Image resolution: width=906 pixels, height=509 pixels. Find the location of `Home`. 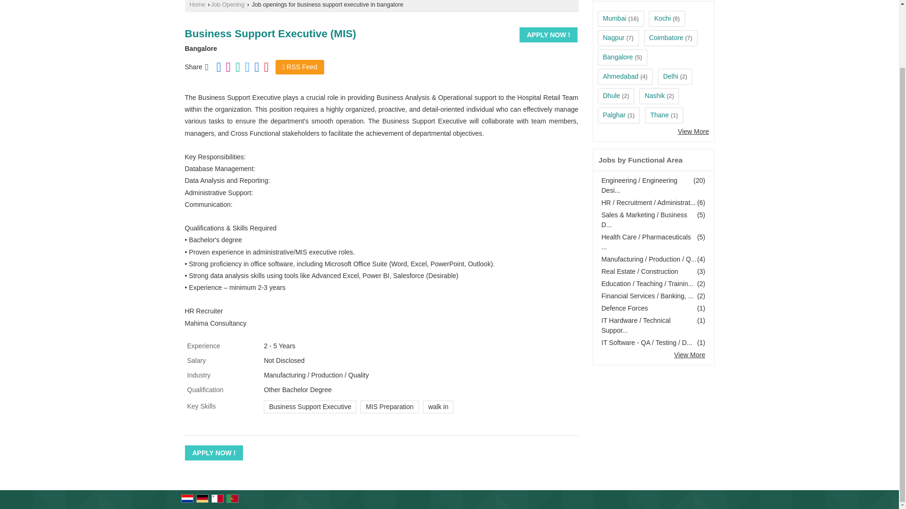

Home is located at coordinates (197, 5).